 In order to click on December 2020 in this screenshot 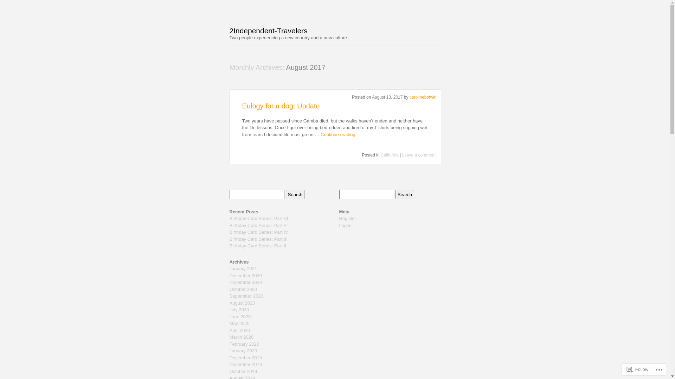, I will do `click(245, 276)`.